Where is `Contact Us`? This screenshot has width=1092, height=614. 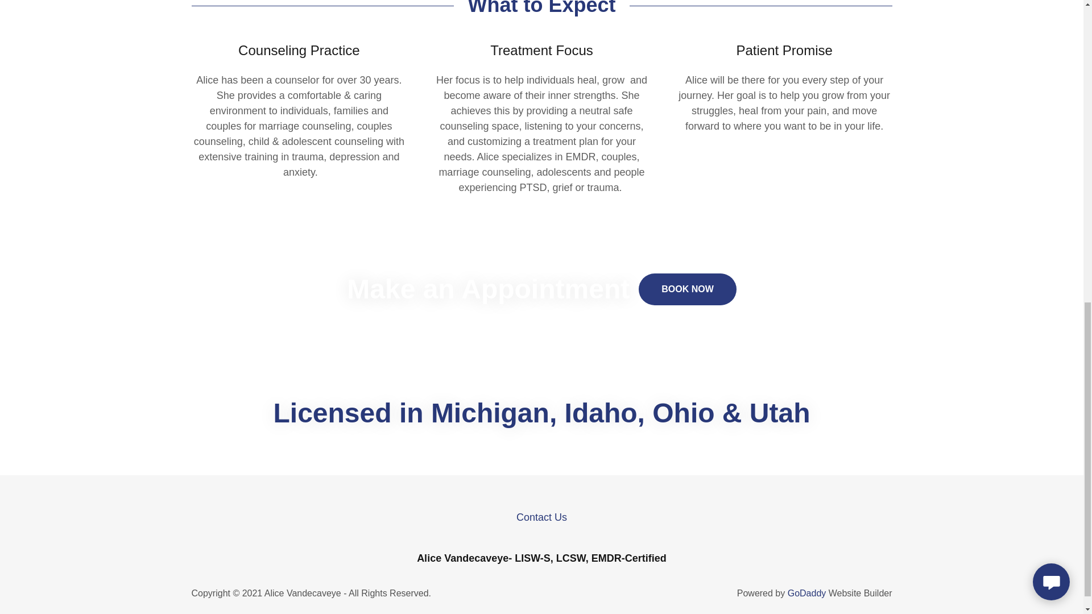 Contact Us is located at coordinates (541, 517).